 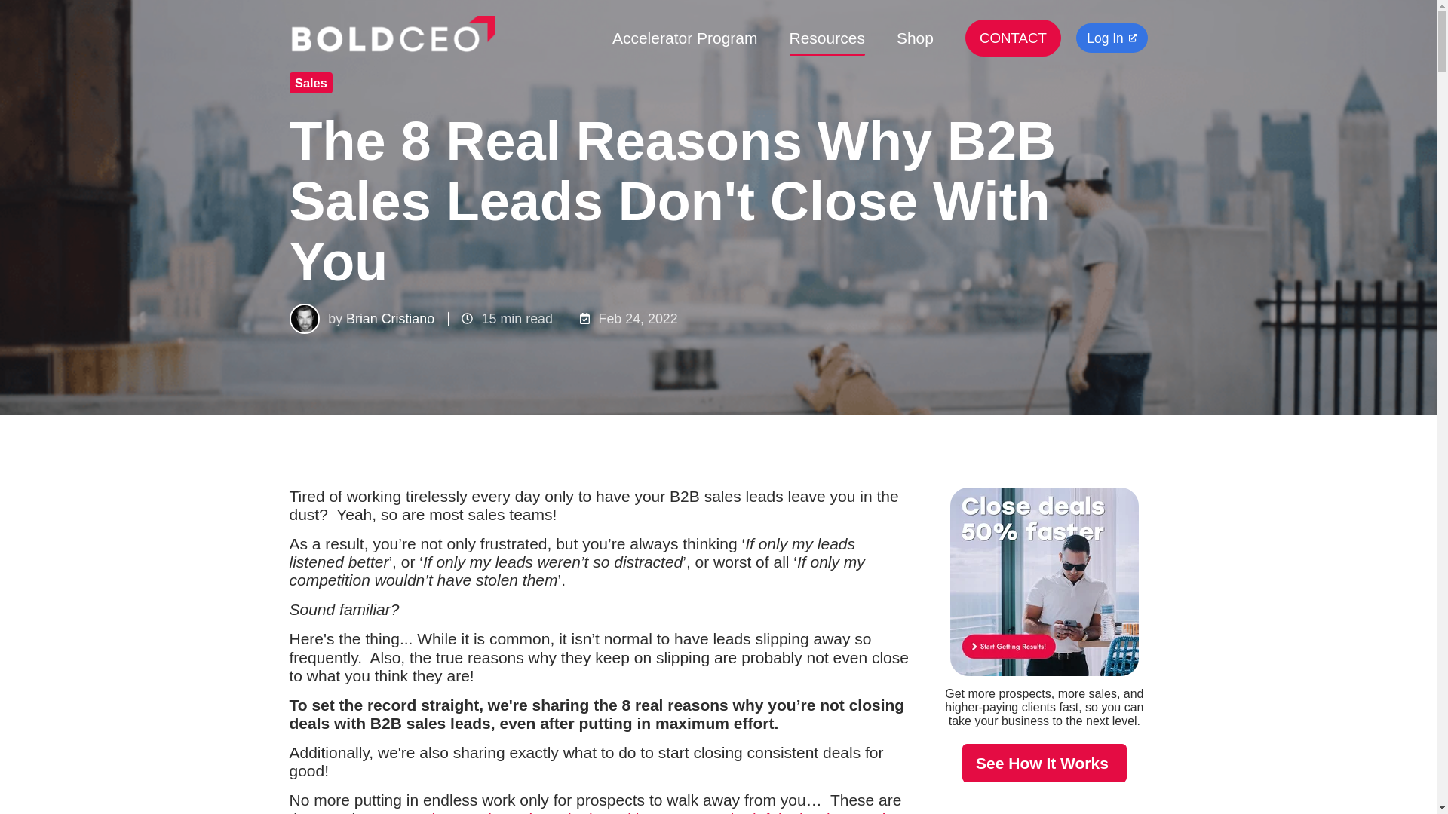 I want to click on Sales, so click(x=311, y=83).